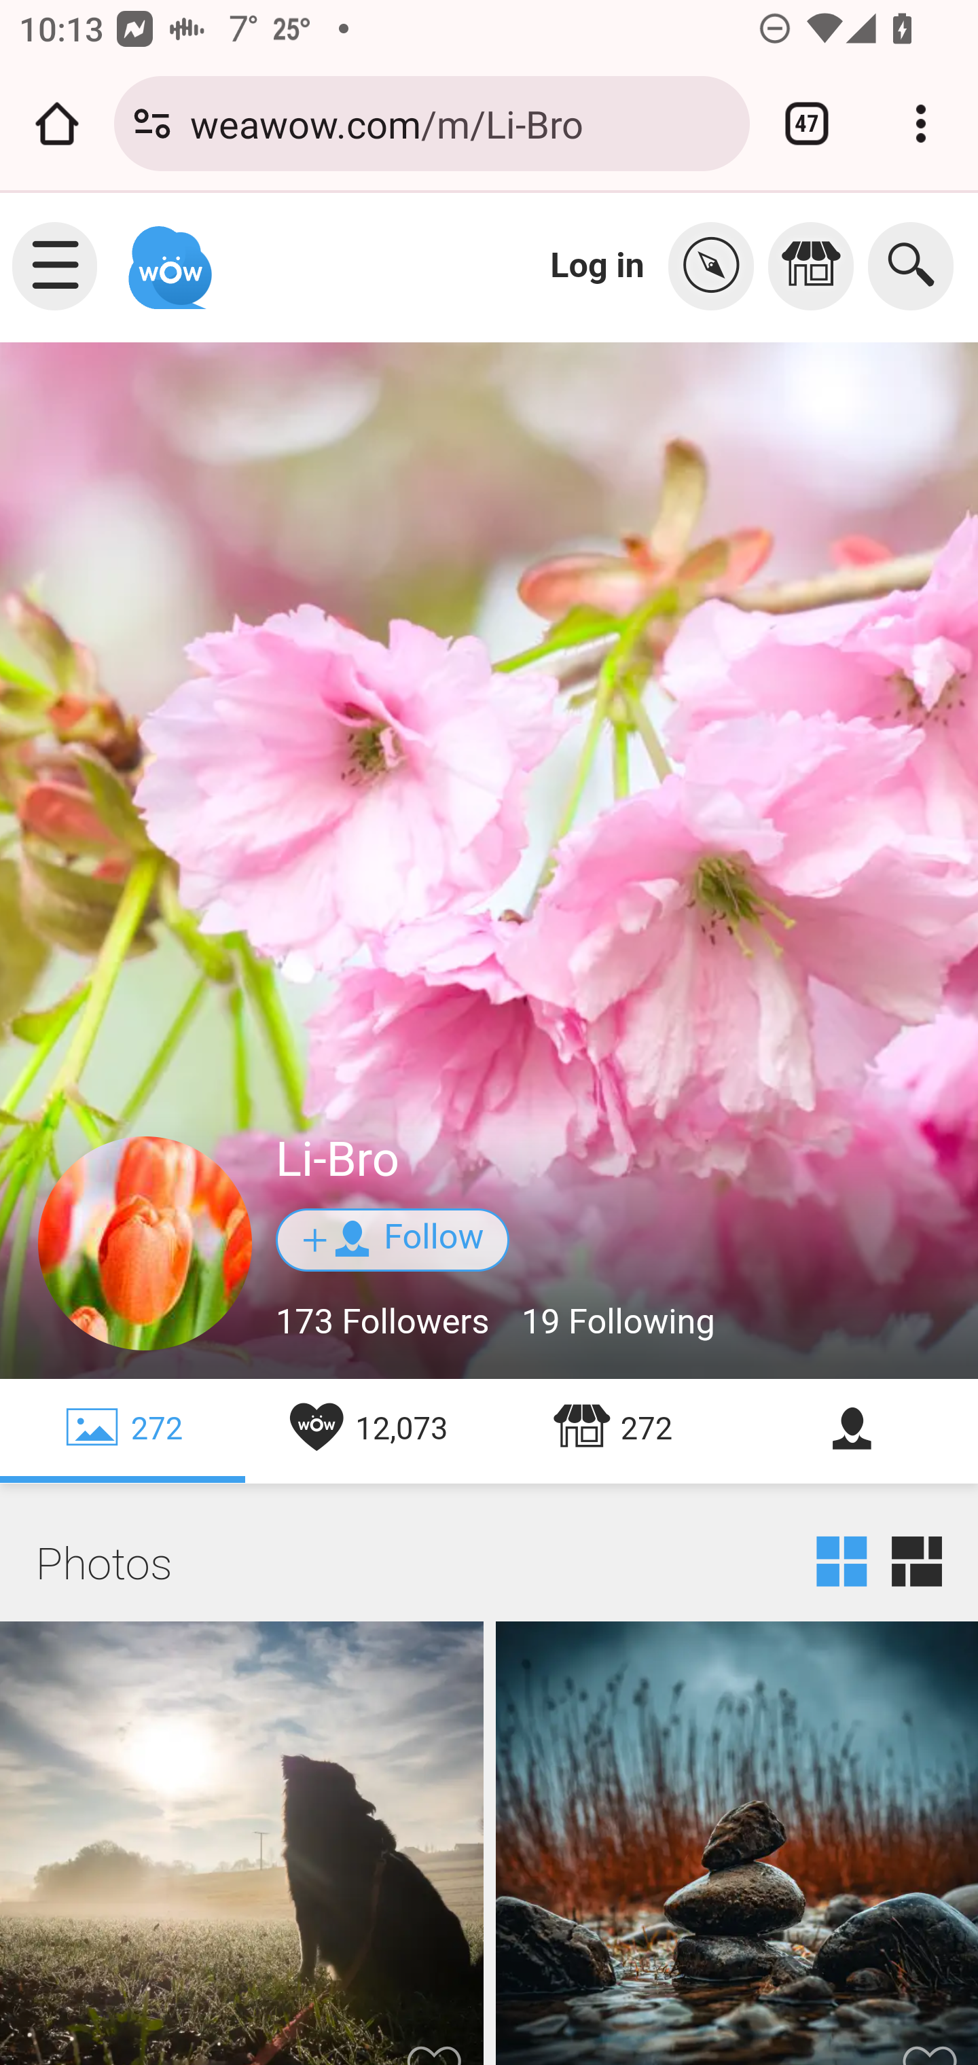 The image size is (978, 2065). What do you see at coordinates (152, 124) in the screenshot?
I see `Connection is secure` at bounding box center [152, 124].